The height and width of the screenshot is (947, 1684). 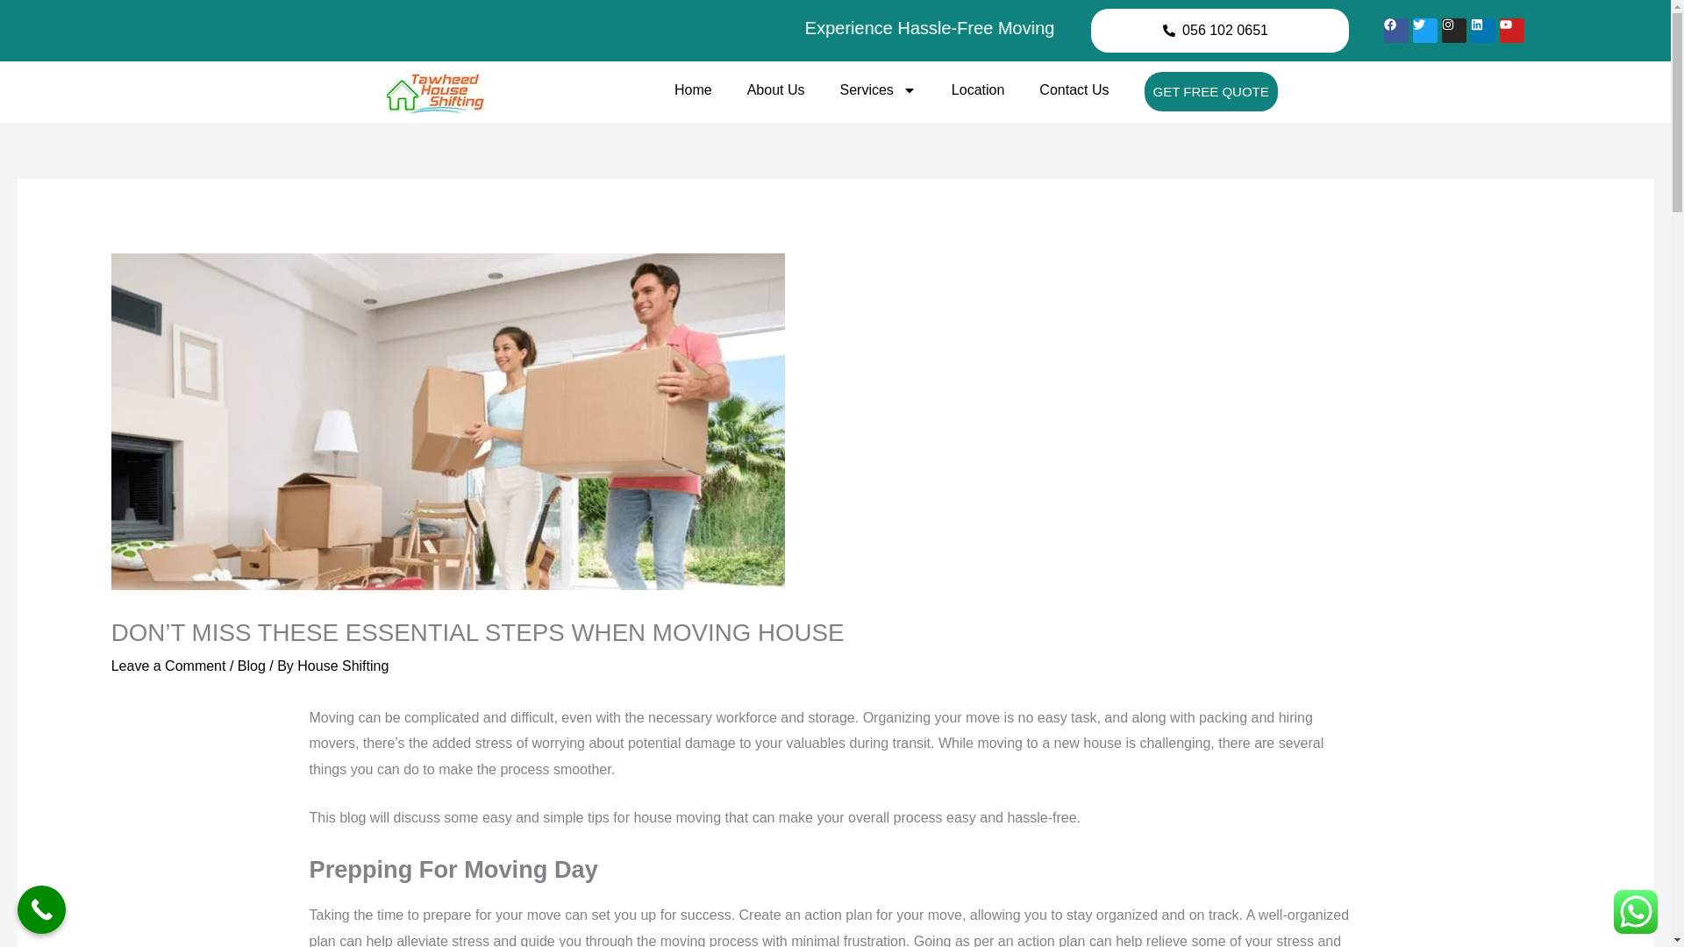 I want to click on About Us, so click(x=775, y=89).